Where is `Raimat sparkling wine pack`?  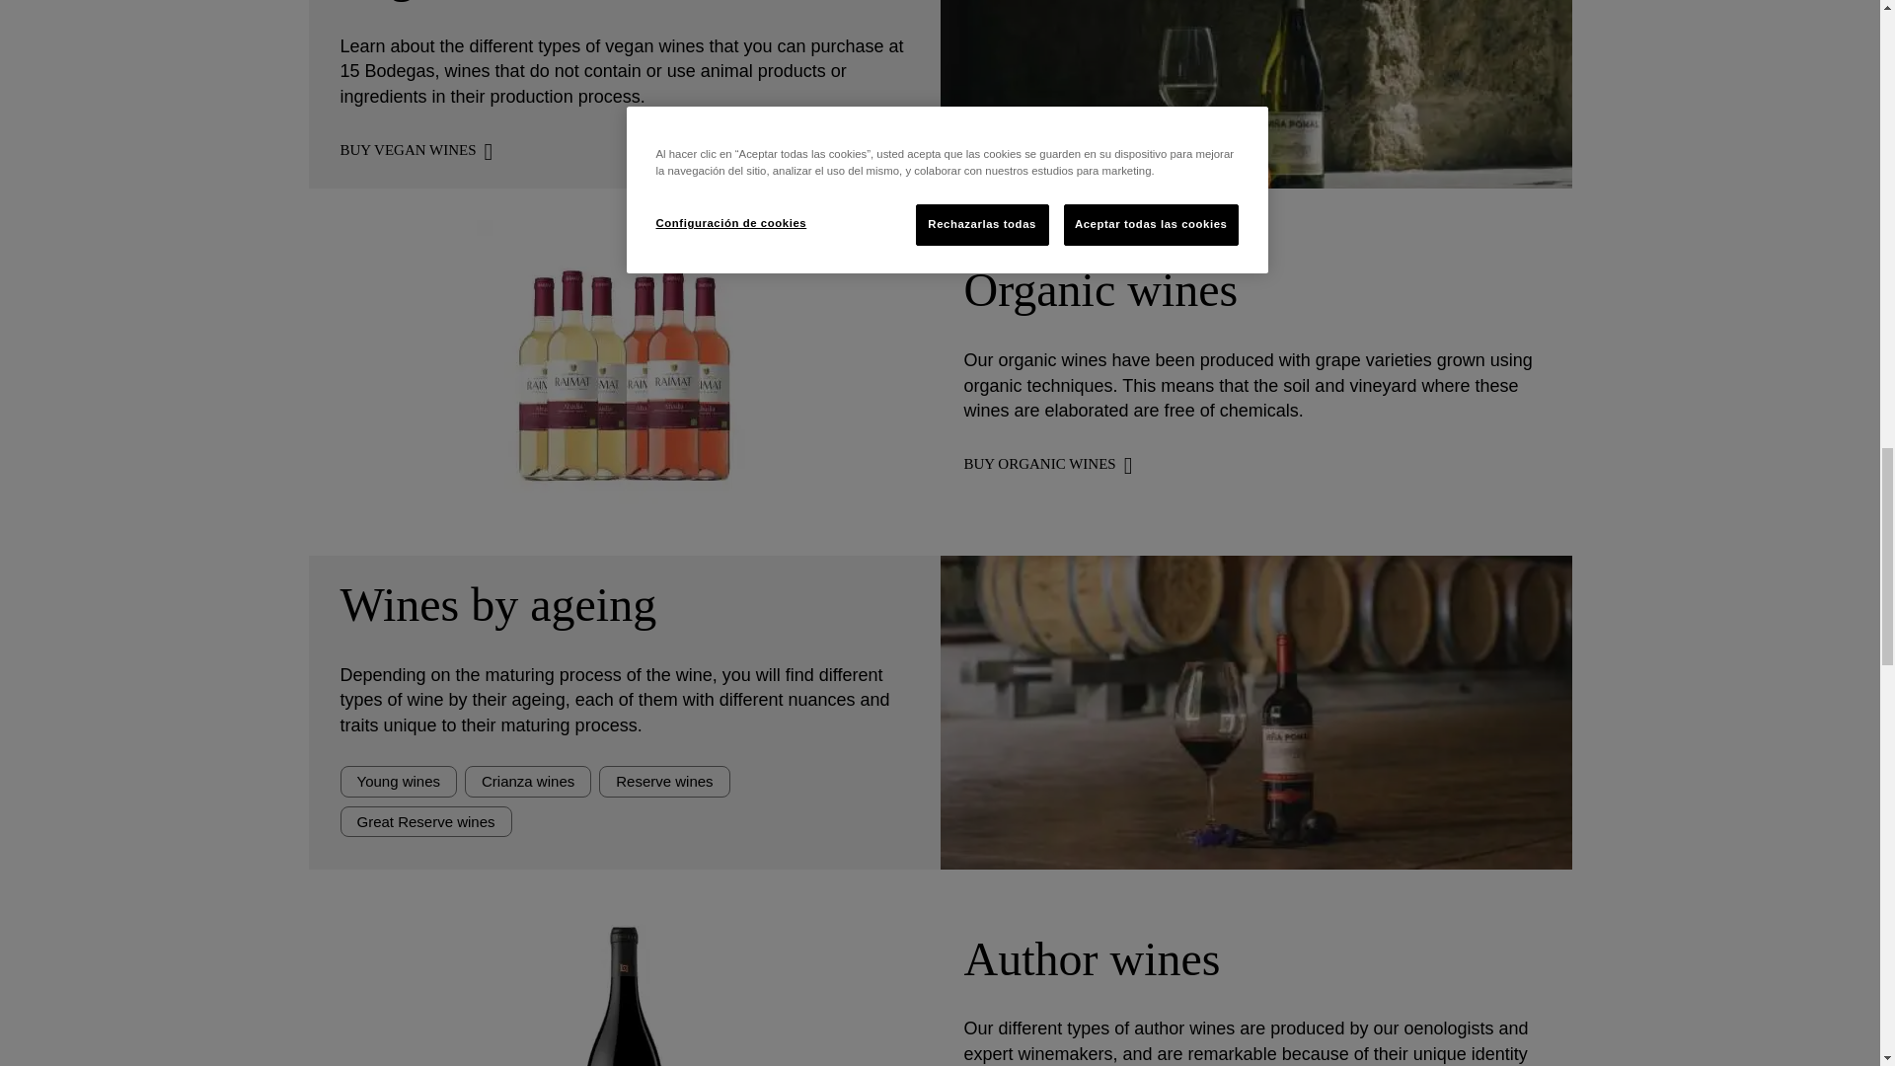
Raimat sparkling wine pack is located at coordinates (623, 367).